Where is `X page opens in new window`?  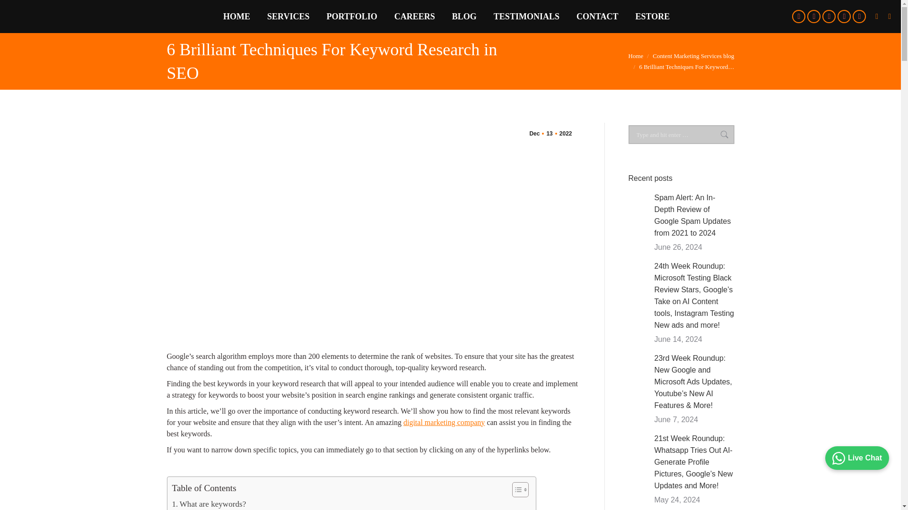
X page opens in new window is located at coordinates (813, 16).